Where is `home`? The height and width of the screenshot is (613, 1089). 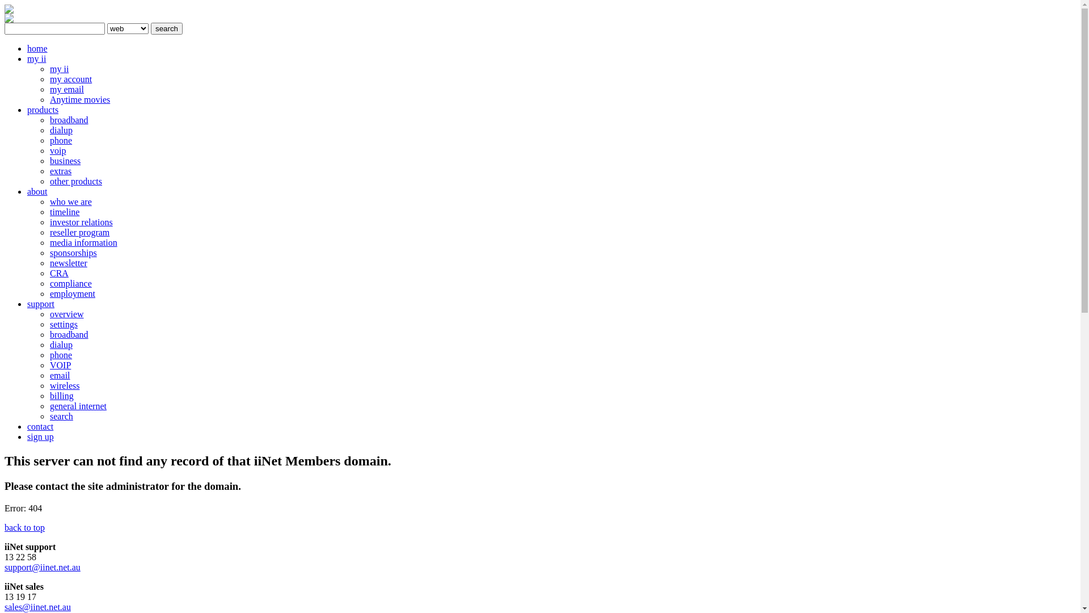
home is located at coordinates (37, 49).